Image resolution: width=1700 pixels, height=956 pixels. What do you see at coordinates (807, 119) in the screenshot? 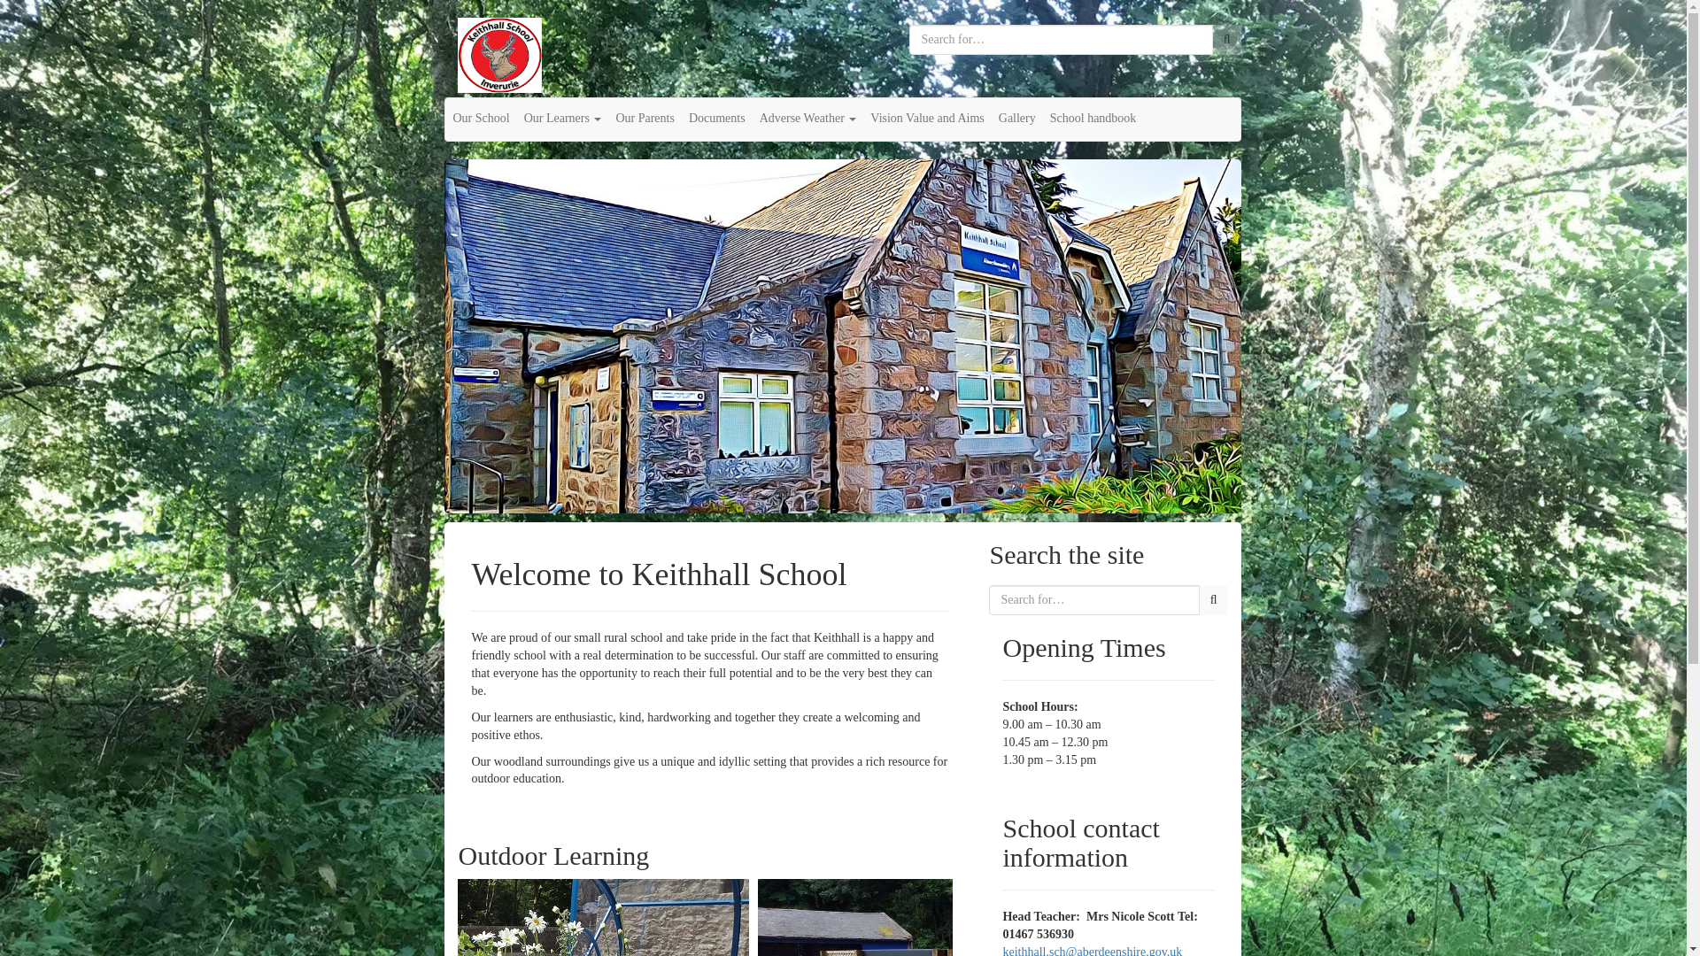
I see `Adverse Weather` at bounding box center [807, 119].